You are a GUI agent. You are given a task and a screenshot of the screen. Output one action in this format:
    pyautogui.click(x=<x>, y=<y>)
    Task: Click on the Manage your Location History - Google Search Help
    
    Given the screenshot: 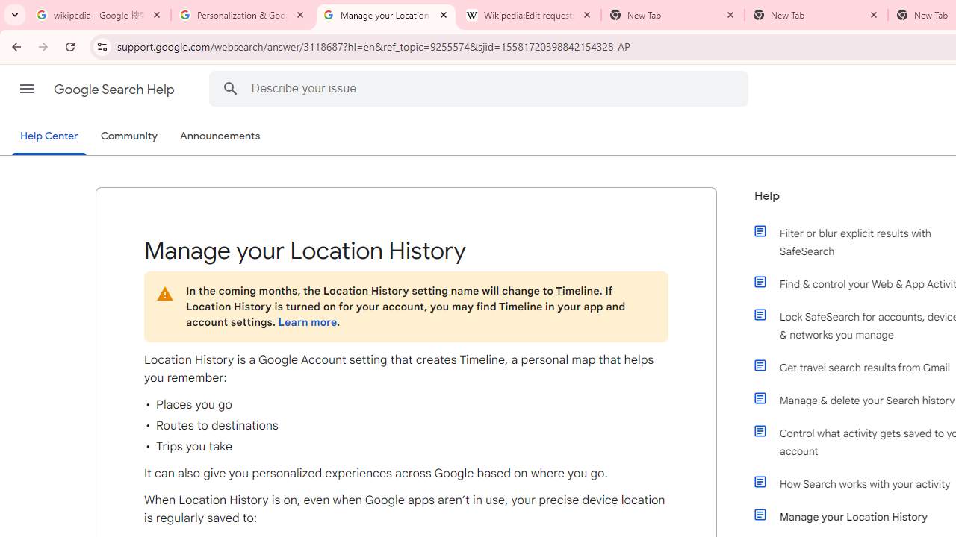 What is the action you would take?
    pyautogui.click(x=386, y=15)
    